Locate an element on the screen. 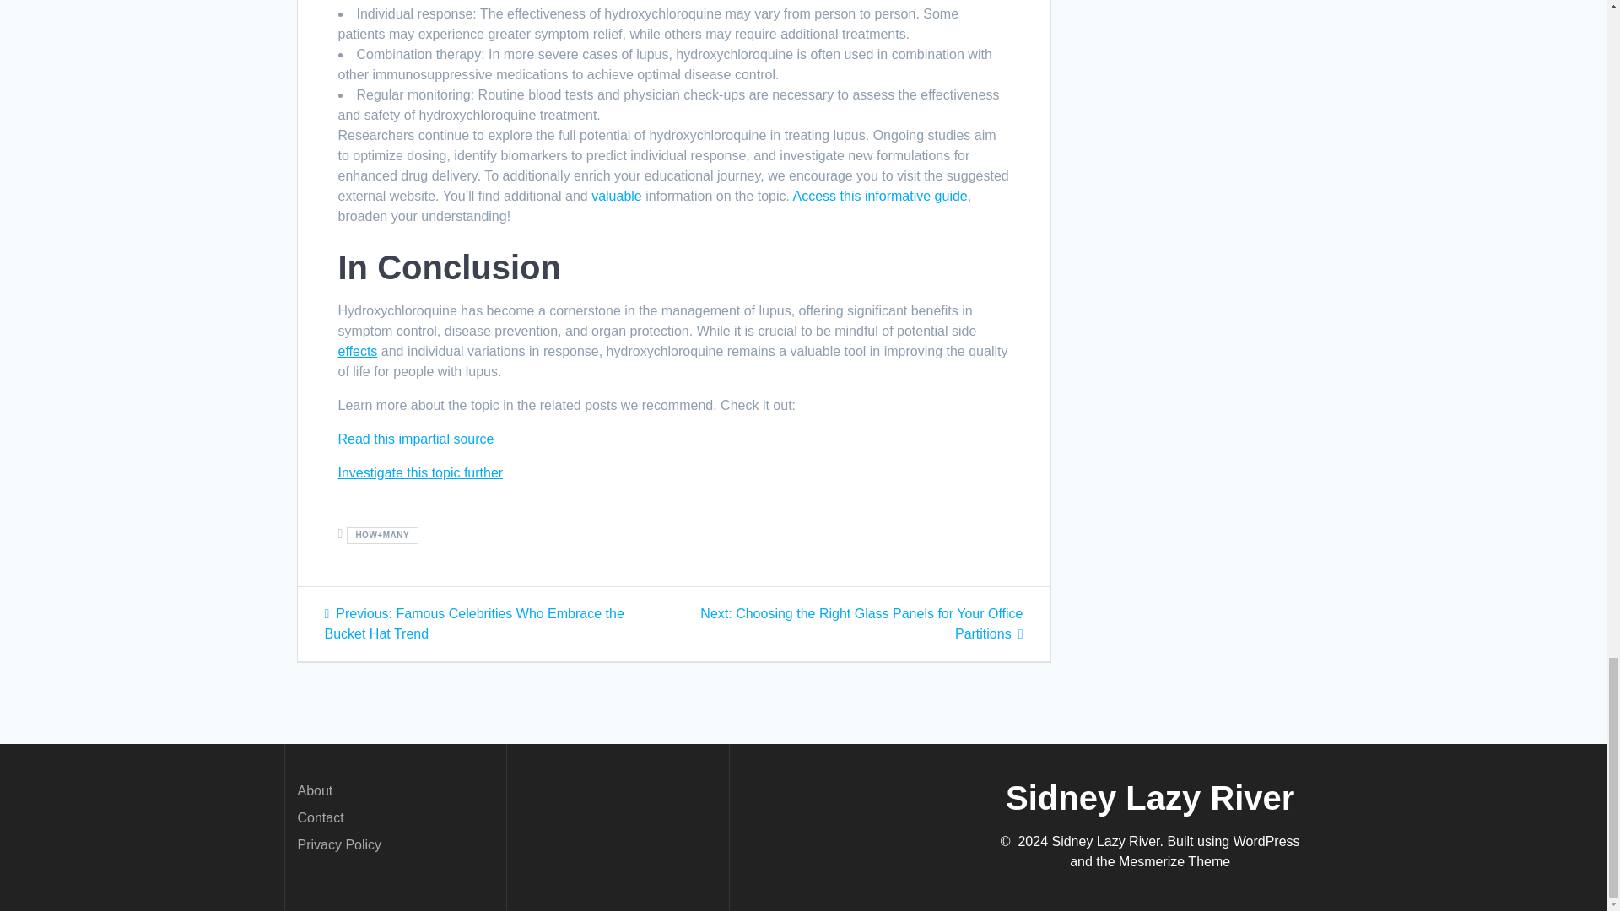  effects is located at coordinates (357, 351).